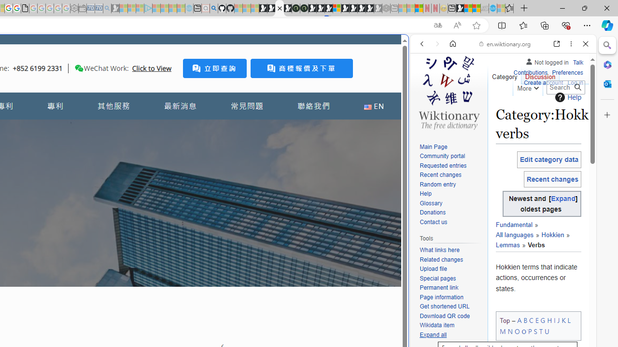 This screenshot has height=347, width=618. I want to click on Lemmas, so click(533, 240).